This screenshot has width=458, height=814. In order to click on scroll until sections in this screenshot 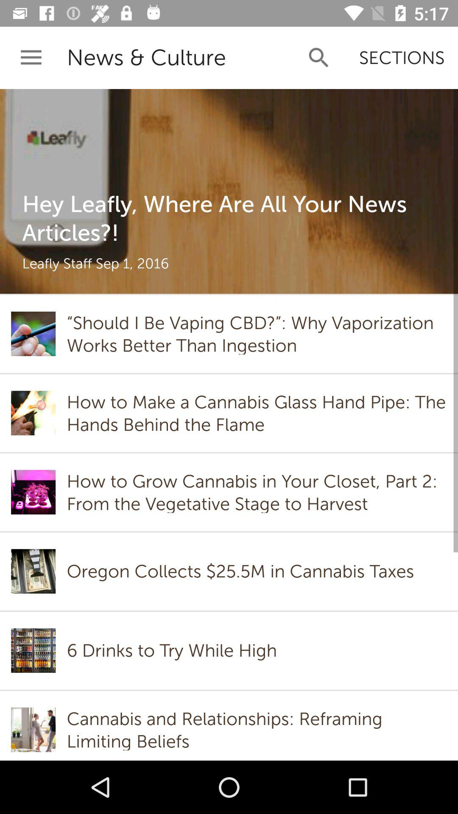, I will do `click(402, 58)`.